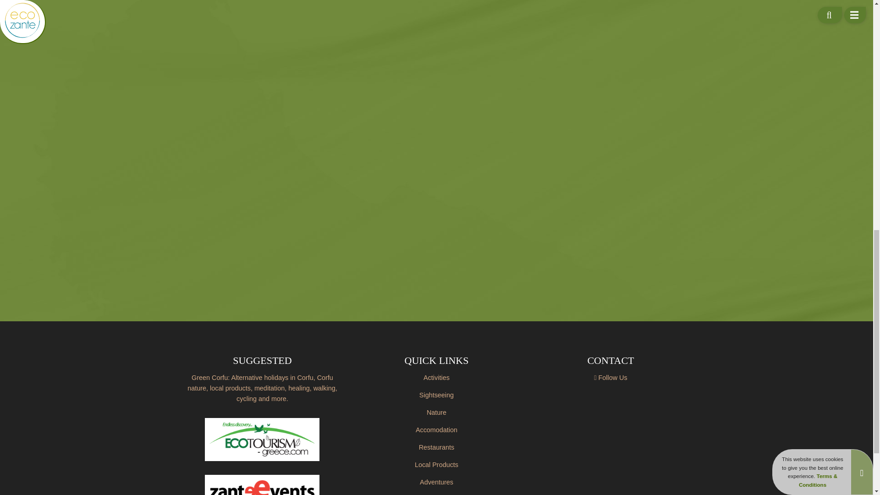 Image resolution: width=880 pixels, height=495 pixels. What do you see at coordinates (436, 378) in the screenshot?
I see `Activities` at bounding box center [436, 378].